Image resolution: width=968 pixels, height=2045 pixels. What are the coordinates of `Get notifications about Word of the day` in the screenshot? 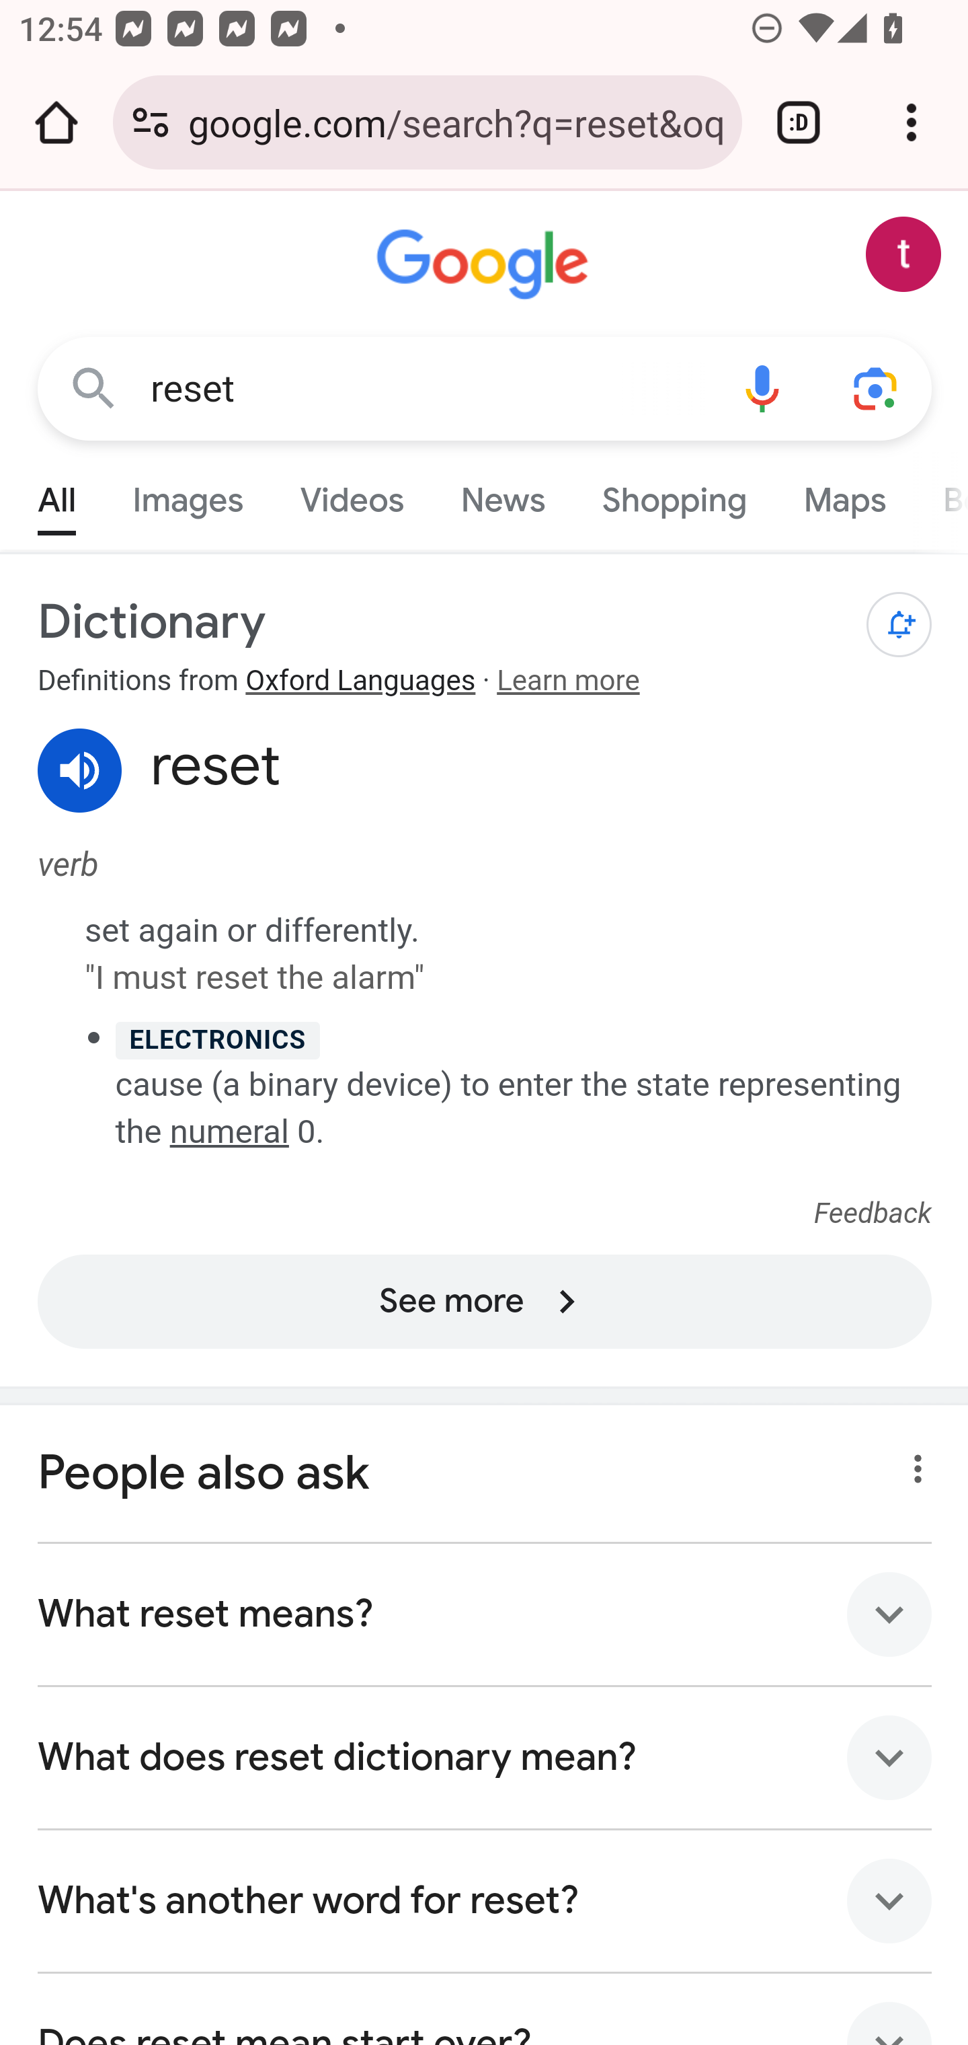 It's located at (899, 624).